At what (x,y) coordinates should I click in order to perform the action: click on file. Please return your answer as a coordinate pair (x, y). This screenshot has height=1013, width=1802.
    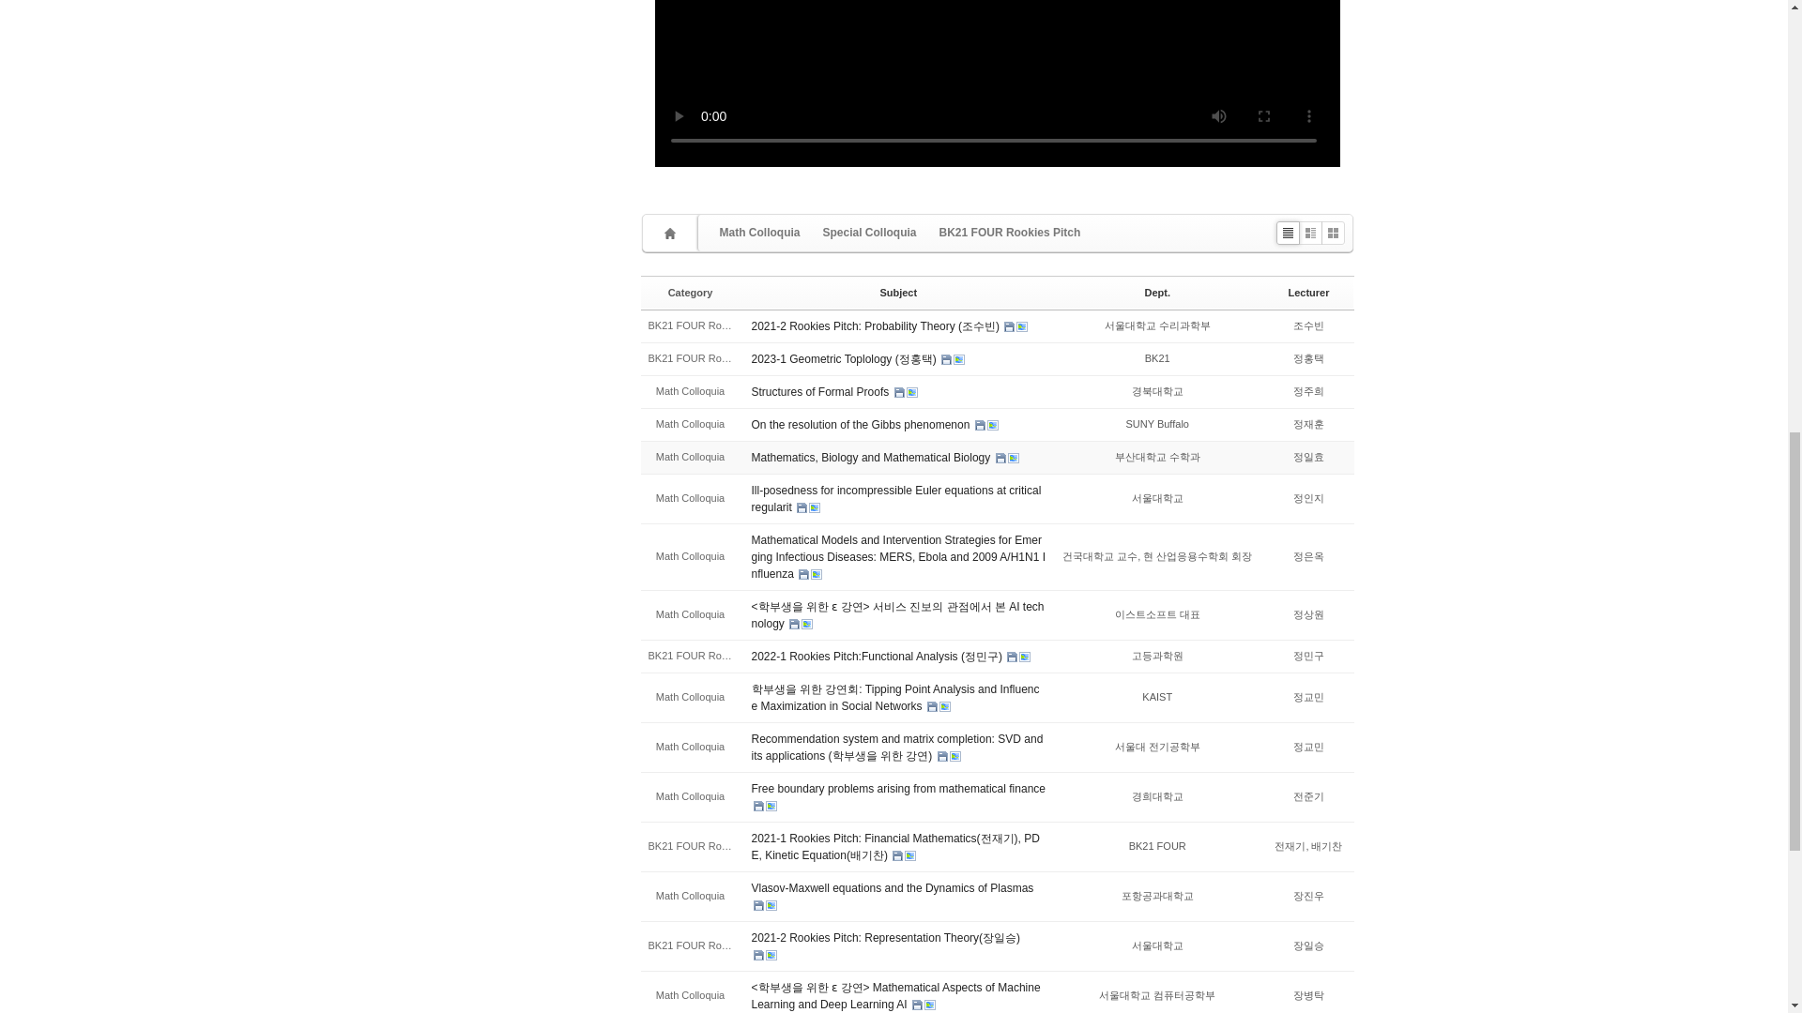
    Looking at the image, I should click on (1008, 326).